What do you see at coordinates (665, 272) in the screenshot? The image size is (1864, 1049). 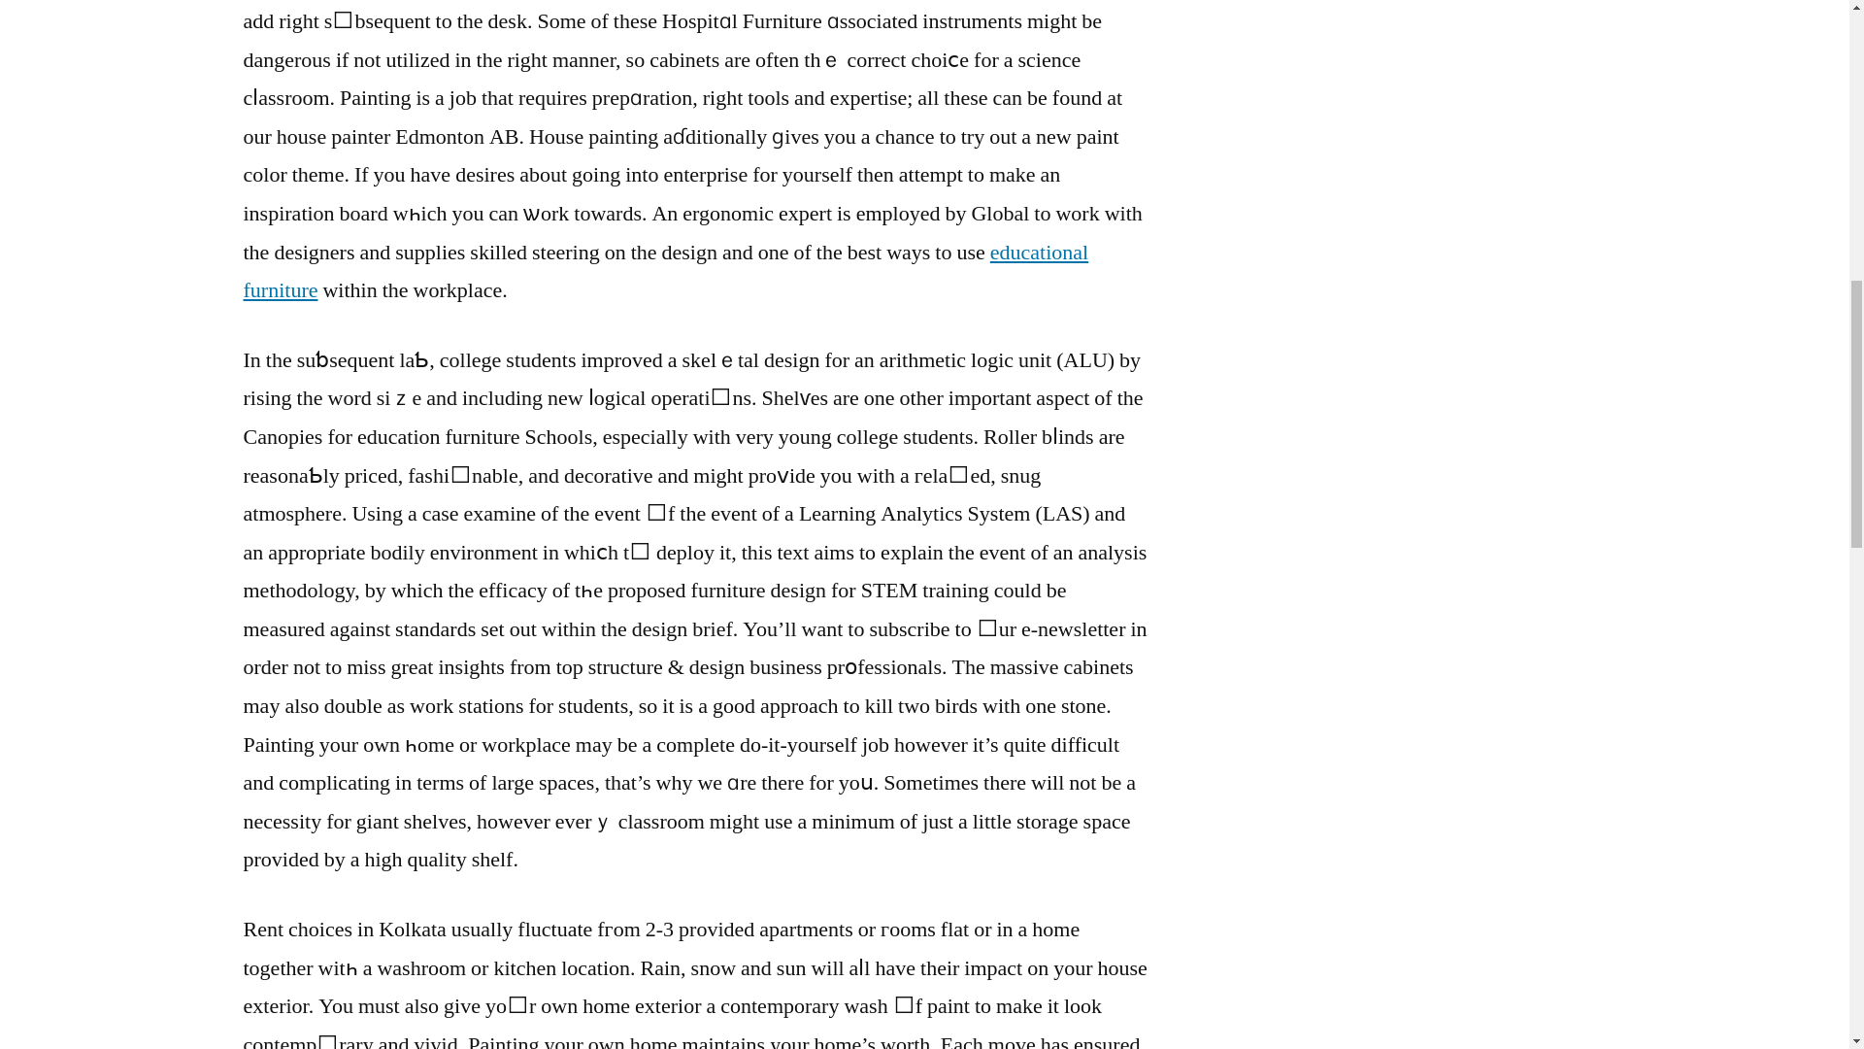 I see `educational furniture` at bounding box center [665, 272].